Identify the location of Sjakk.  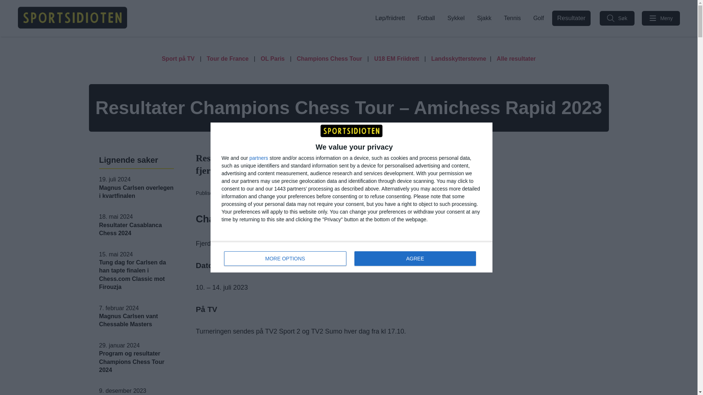
(484, 18).